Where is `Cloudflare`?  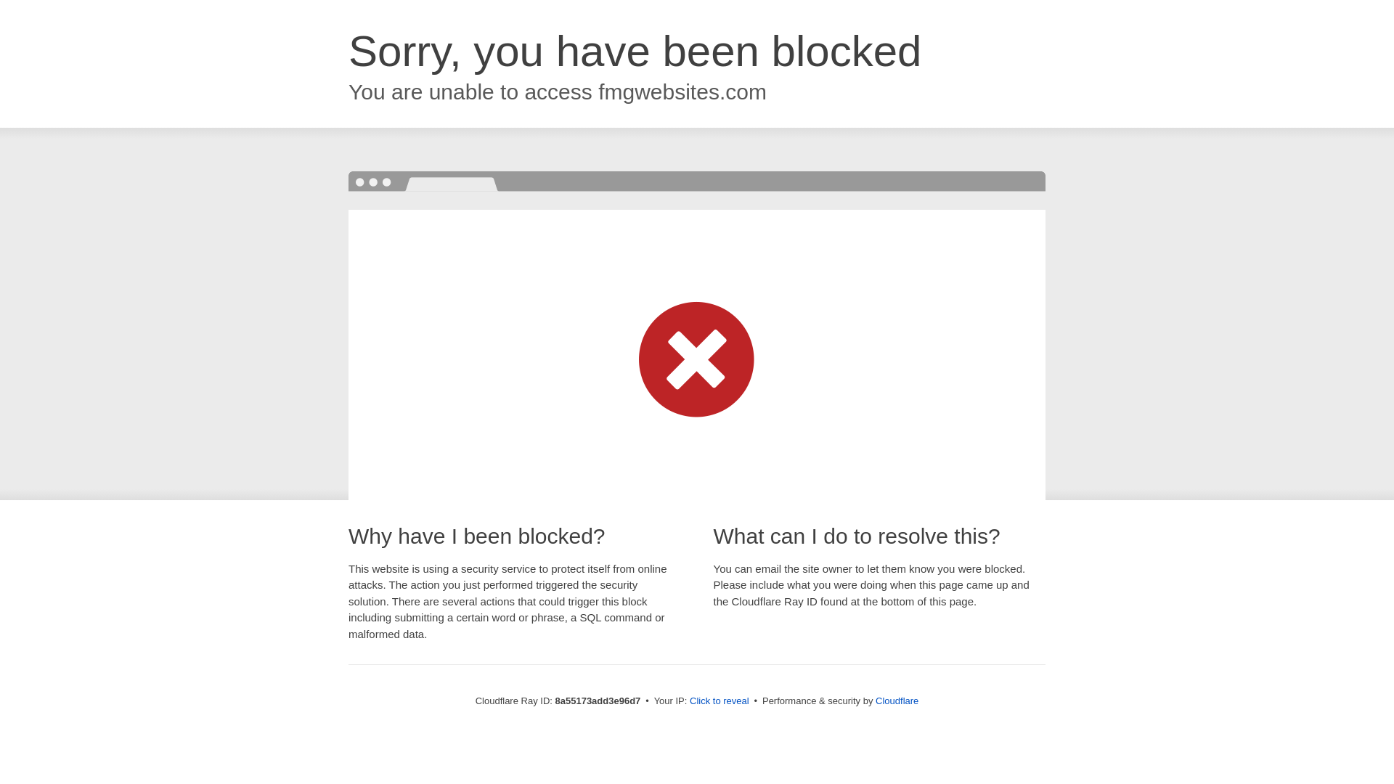
Cloudflare is located at coordinates (897, 701).